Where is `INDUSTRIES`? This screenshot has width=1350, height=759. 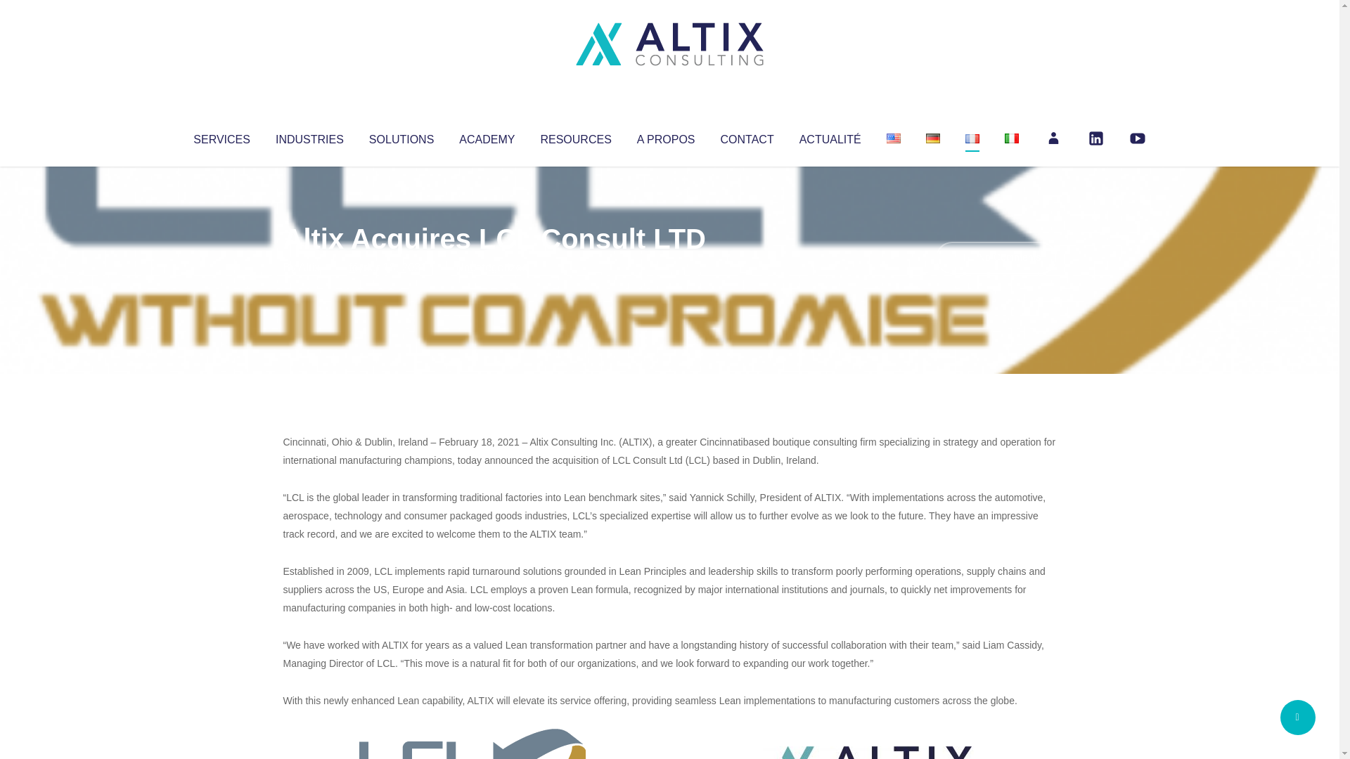 INDUSTRIES is located at coordinates (309, 136).